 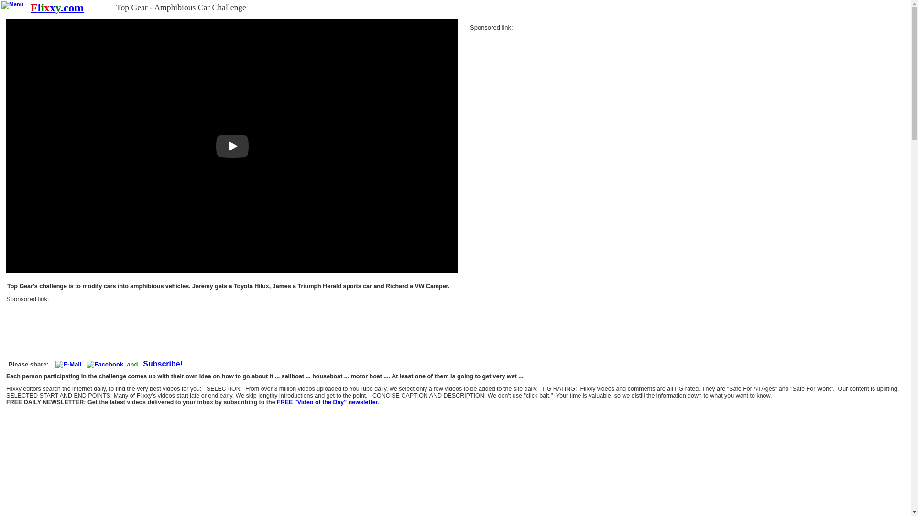 I want to click on 300x250, so click(x=541, y=88).